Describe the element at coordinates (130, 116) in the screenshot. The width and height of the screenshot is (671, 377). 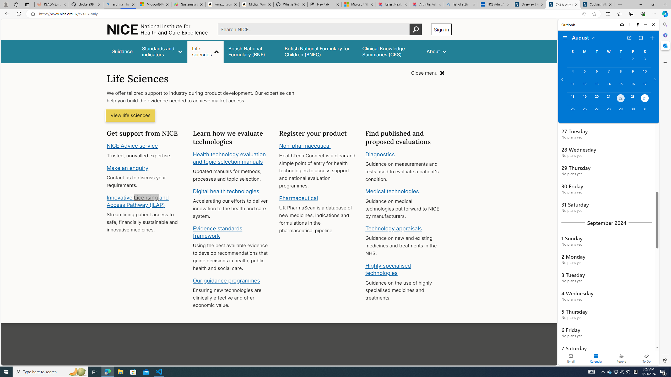
I see `View life sciences` at that location.